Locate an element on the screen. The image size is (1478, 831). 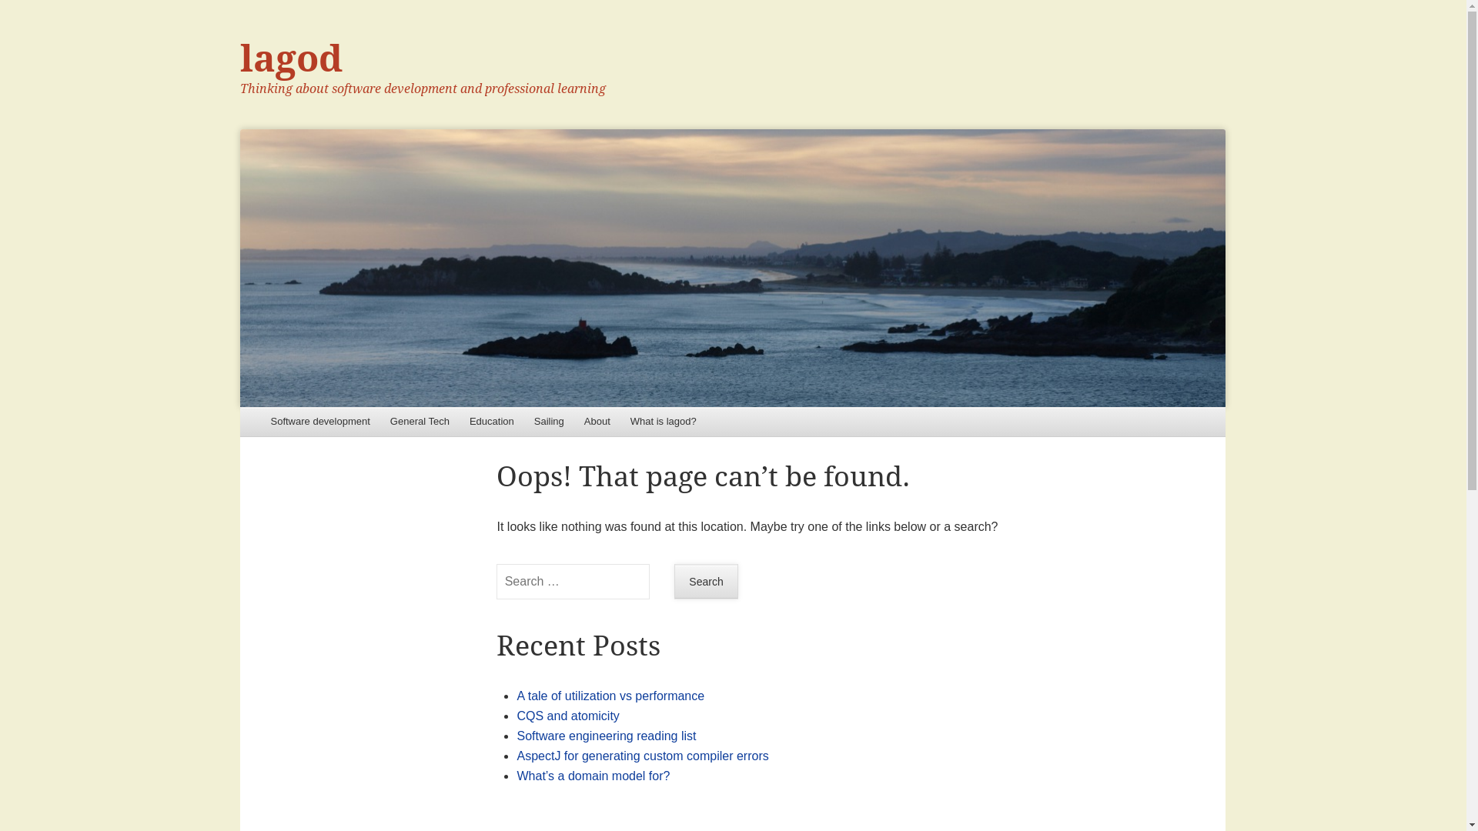
AspectJ for generating custom compiler errors is located at coordinates (642, 756).